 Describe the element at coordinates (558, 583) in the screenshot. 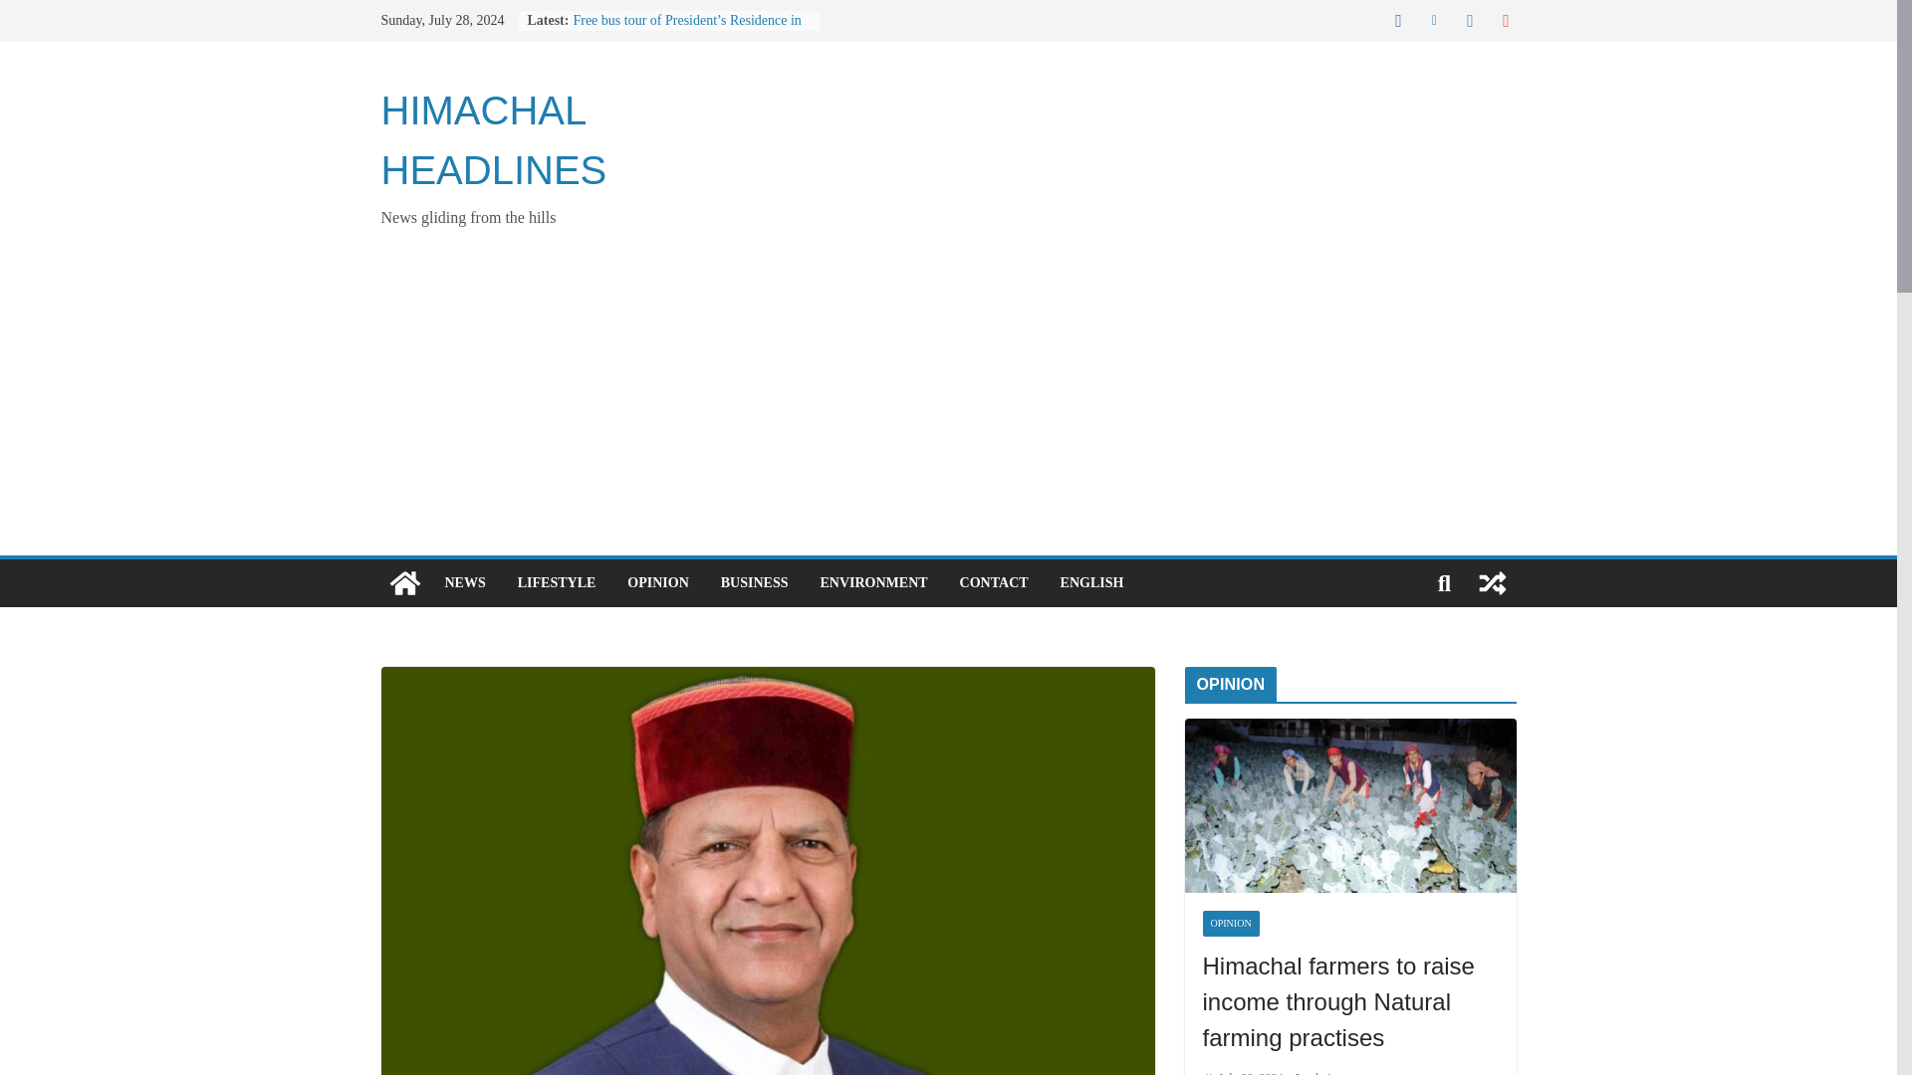

I see `LIFESTYLE` at that location.